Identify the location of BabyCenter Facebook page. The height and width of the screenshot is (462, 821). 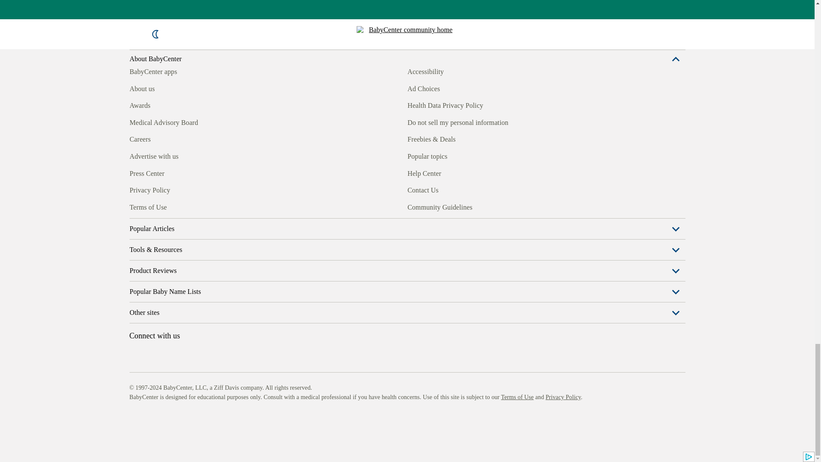
(135, 206).